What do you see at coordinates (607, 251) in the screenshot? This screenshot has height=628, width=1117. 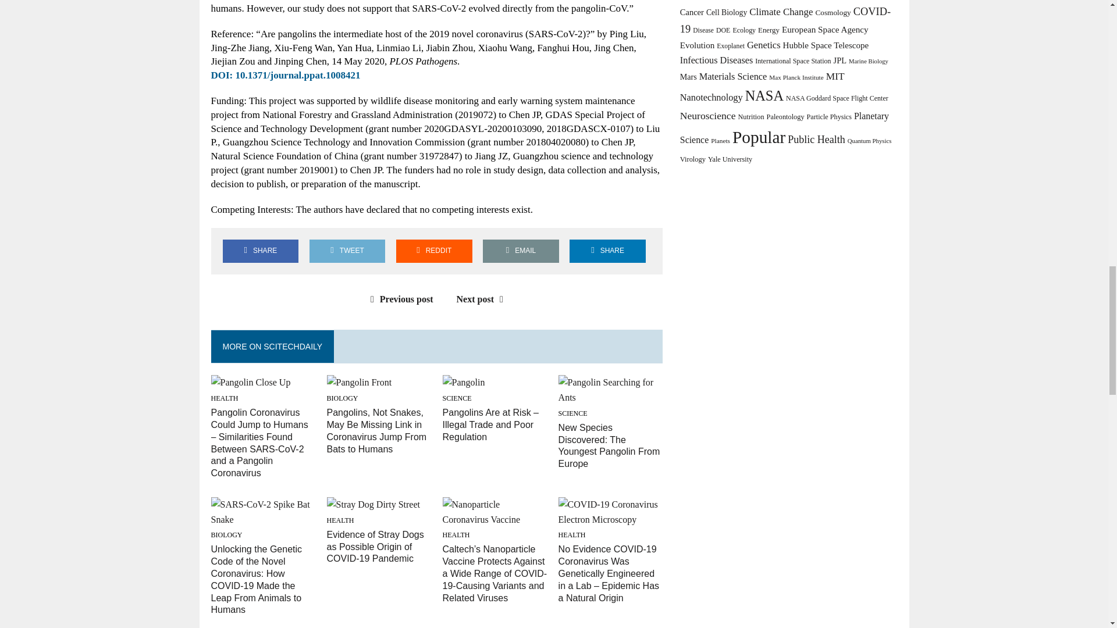 I see `Share on LinkedIn` at bounding box center [607, 251].